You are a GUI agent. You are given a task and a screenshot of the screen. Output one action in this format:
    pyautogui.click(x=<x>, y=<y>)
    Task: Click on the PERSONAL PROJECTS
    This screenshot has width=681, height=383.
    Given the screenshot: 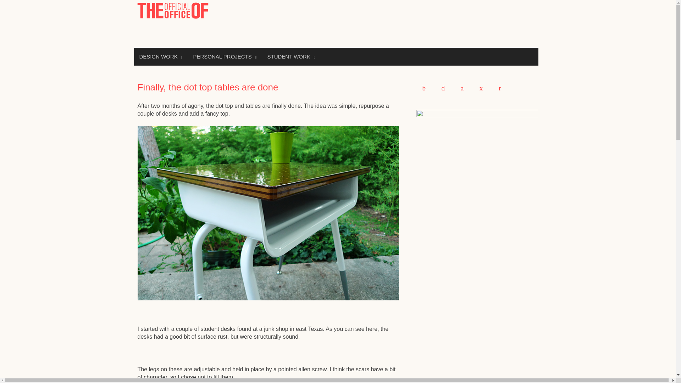 What is the action you would take?
    pyautogui.click(x=225, y=57)
    